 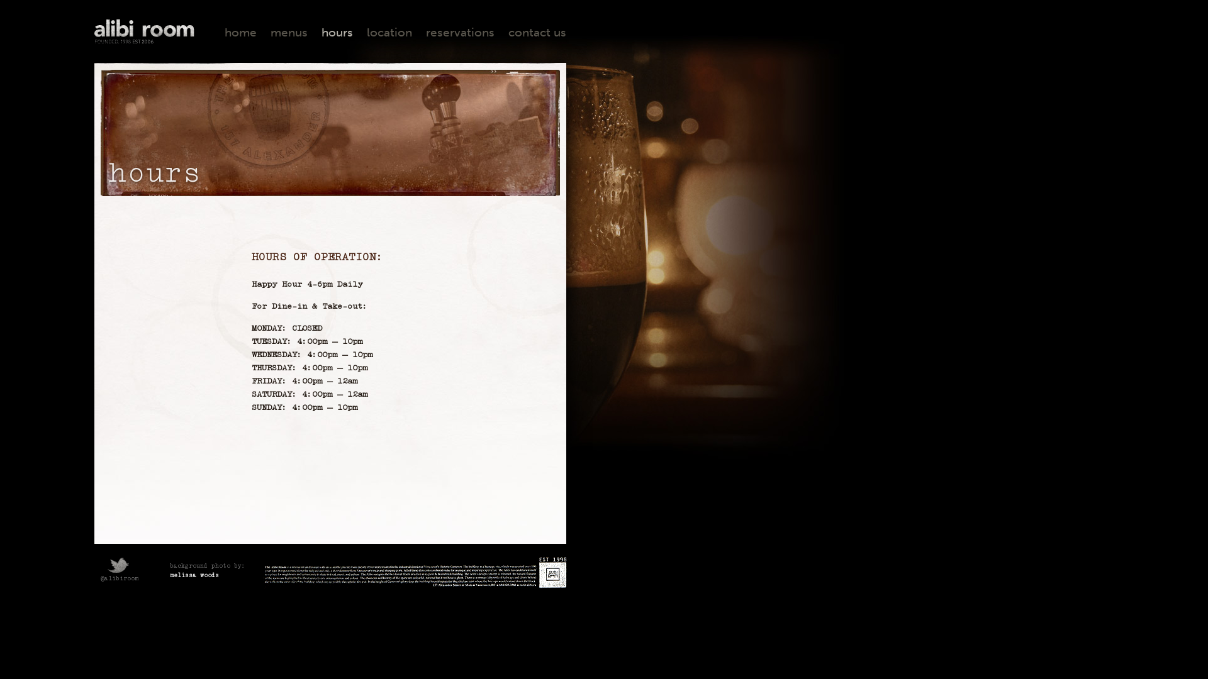 I want to click on reservations, so click(x=461, y=33).